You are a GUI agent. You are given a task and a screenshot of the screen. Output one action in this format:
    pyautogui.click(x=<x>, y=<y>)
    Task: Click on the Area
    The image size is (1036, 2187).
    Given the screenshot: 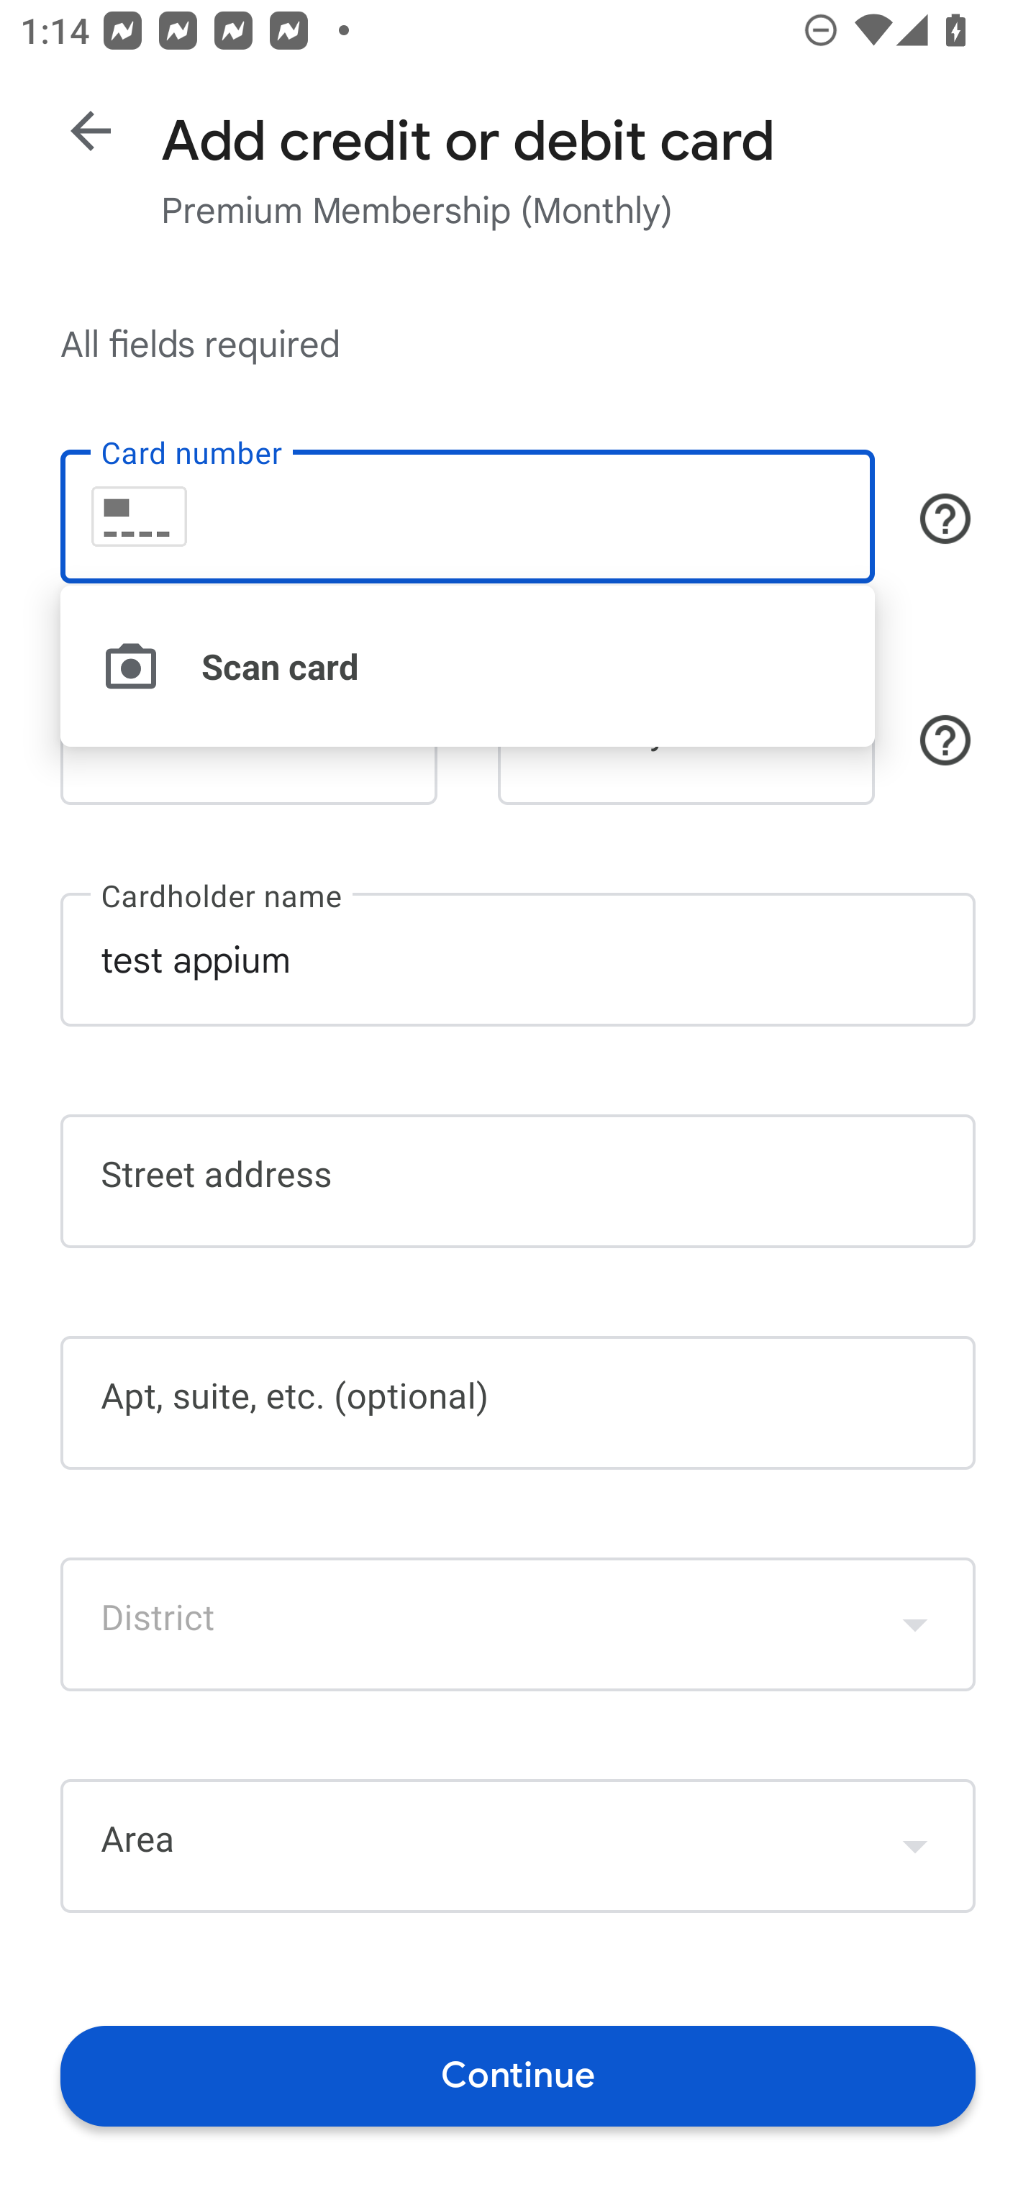 What is the action you would take?
    pyautogui.click(x=518, y=1846)
    